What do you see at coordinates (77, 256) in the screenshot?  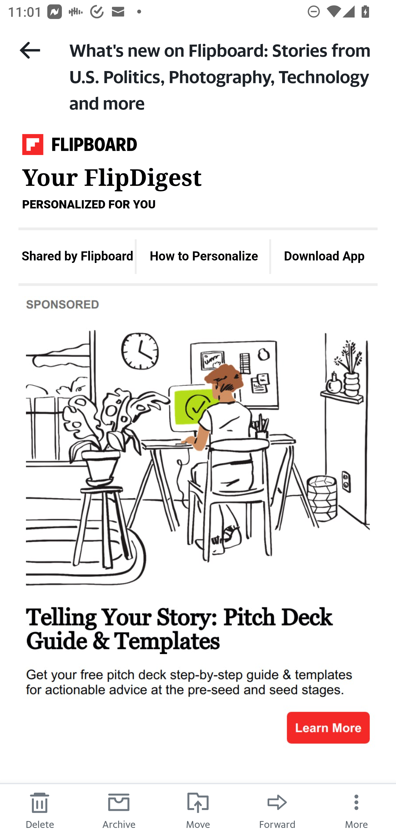 I see `Shared by Flipboard` at bounding box center [77, 256].